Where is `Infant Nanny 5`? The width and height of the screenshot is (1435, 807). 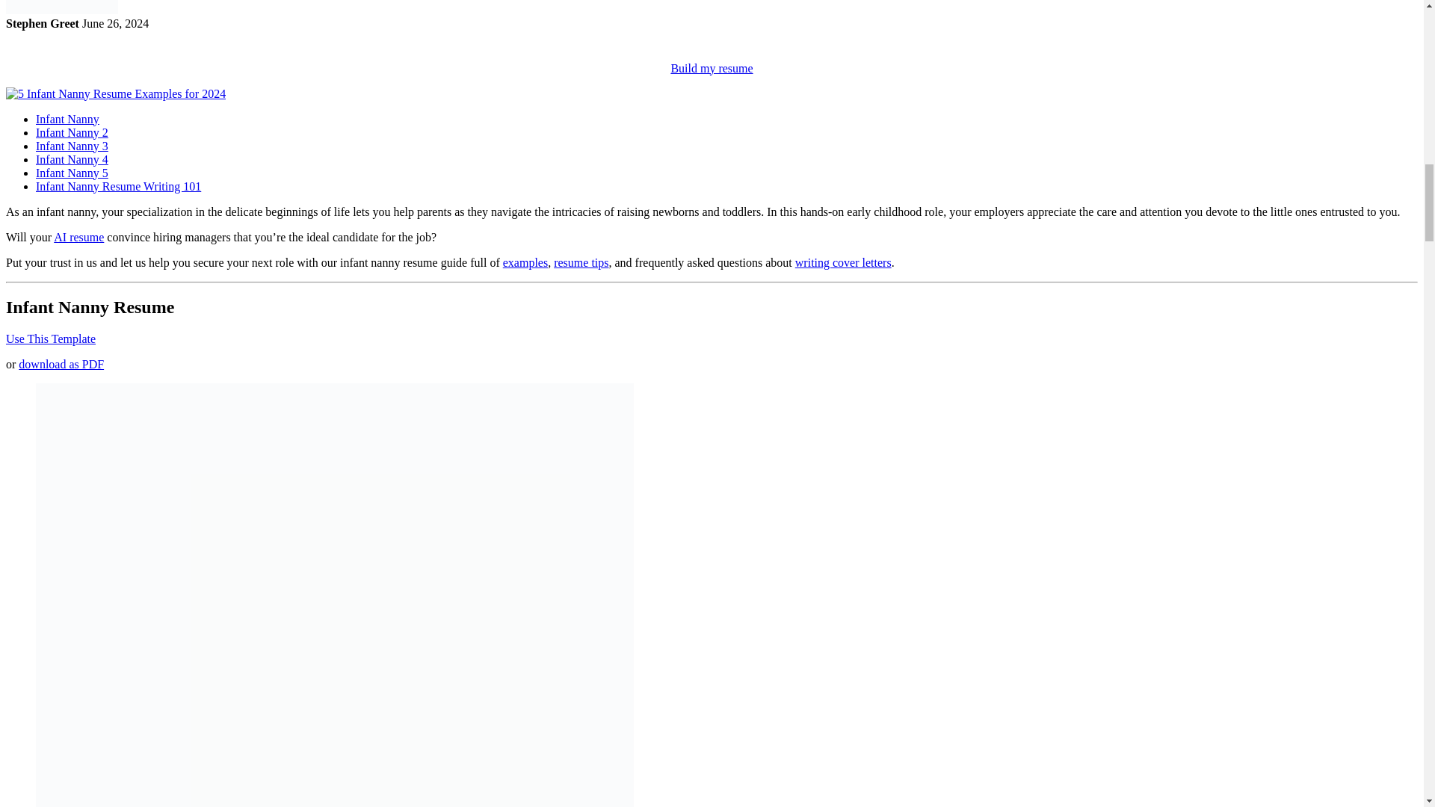 Infant Nanny 5 is located at coordinates (72, 172).